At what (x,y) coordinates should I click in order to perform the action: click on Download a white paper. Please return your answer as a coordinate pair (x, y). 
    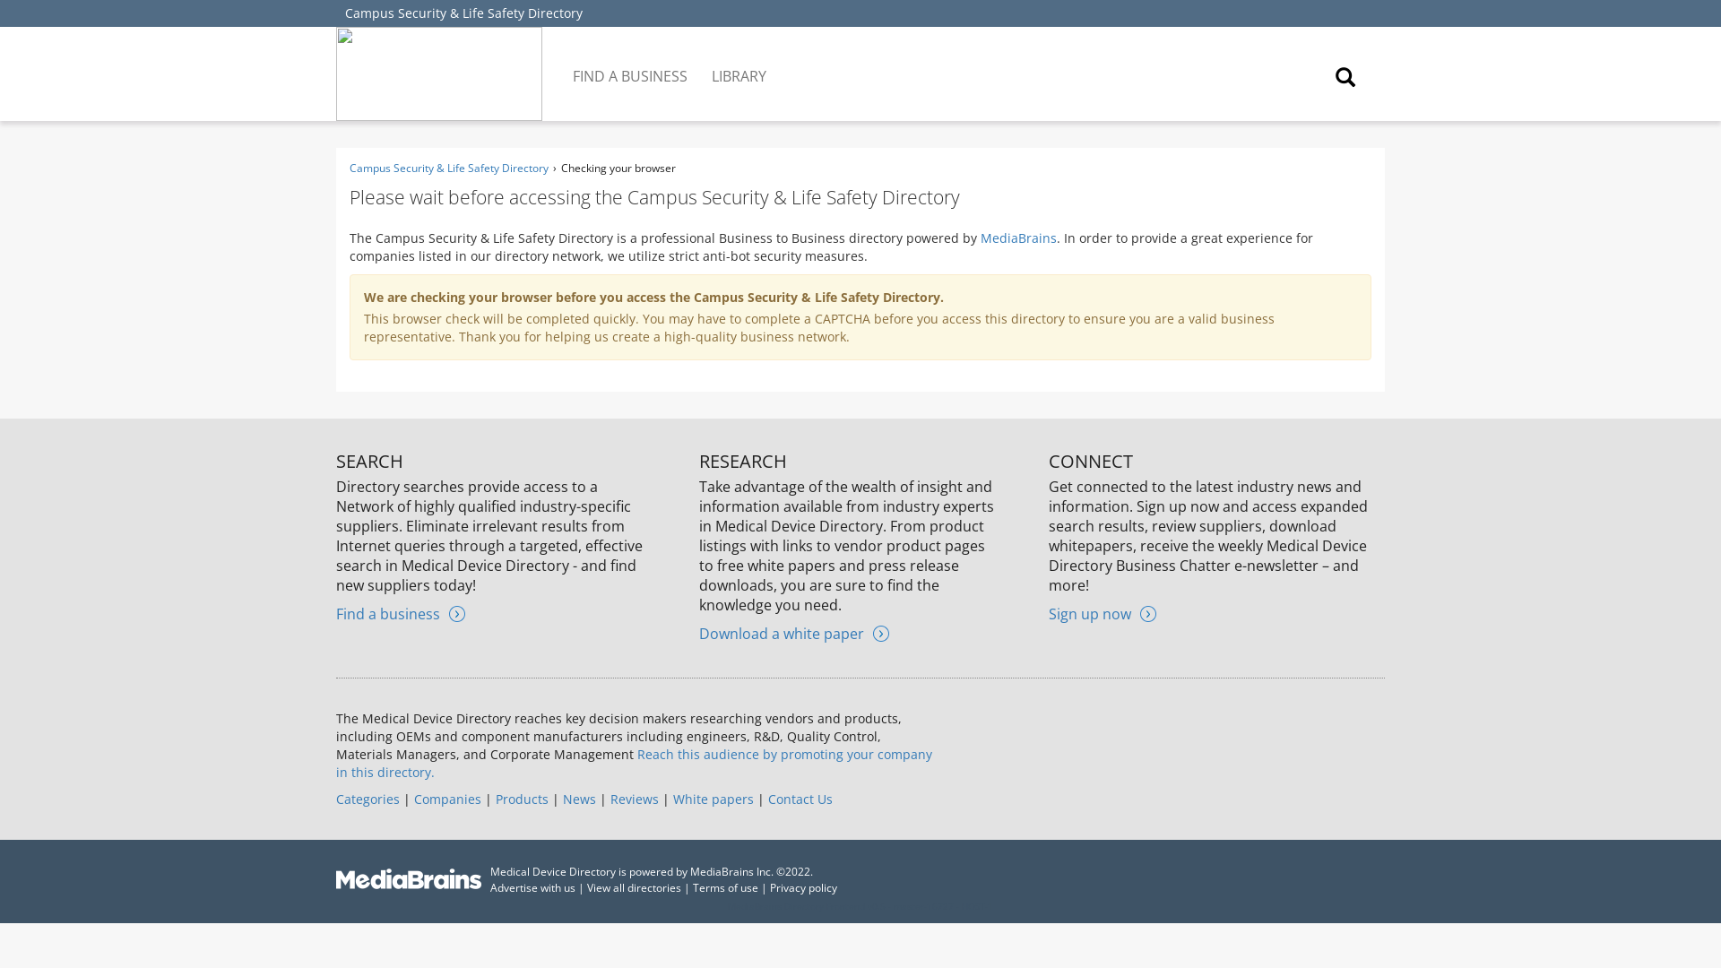
    Looking at the image, I should click on (794, 633).